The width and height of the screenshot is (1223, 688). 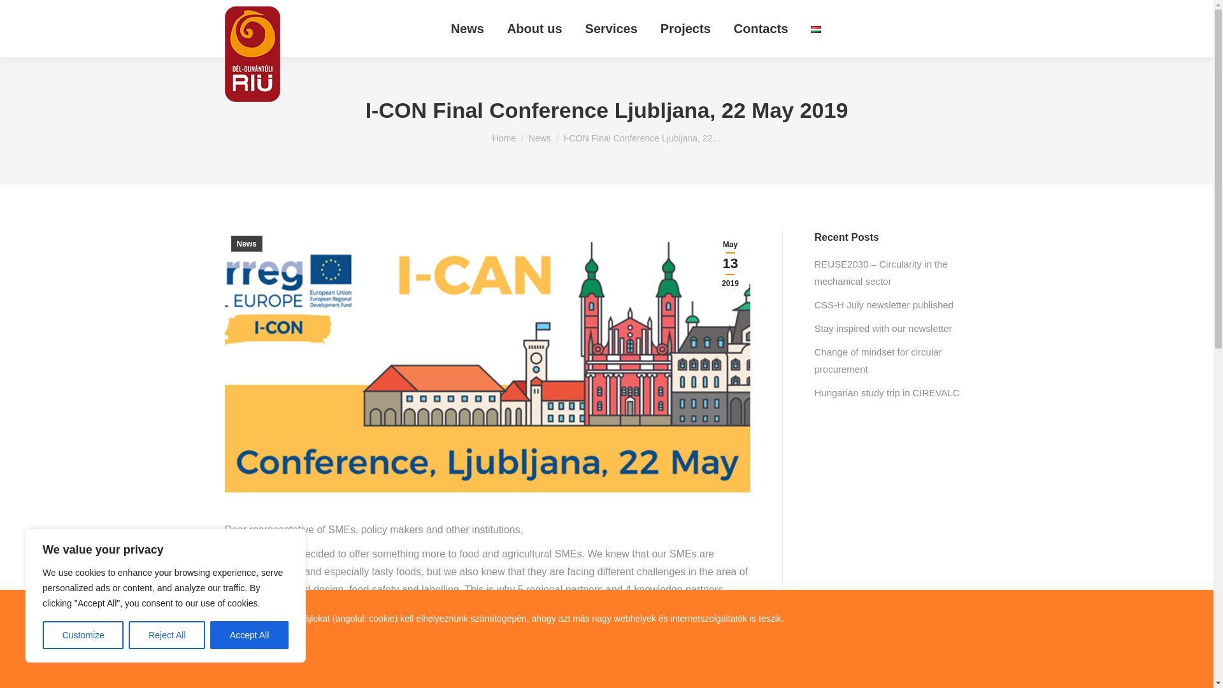 What do you see at coordinates (246, 243) in the screenshot?
I see `News` at bounding box center [246, 243].